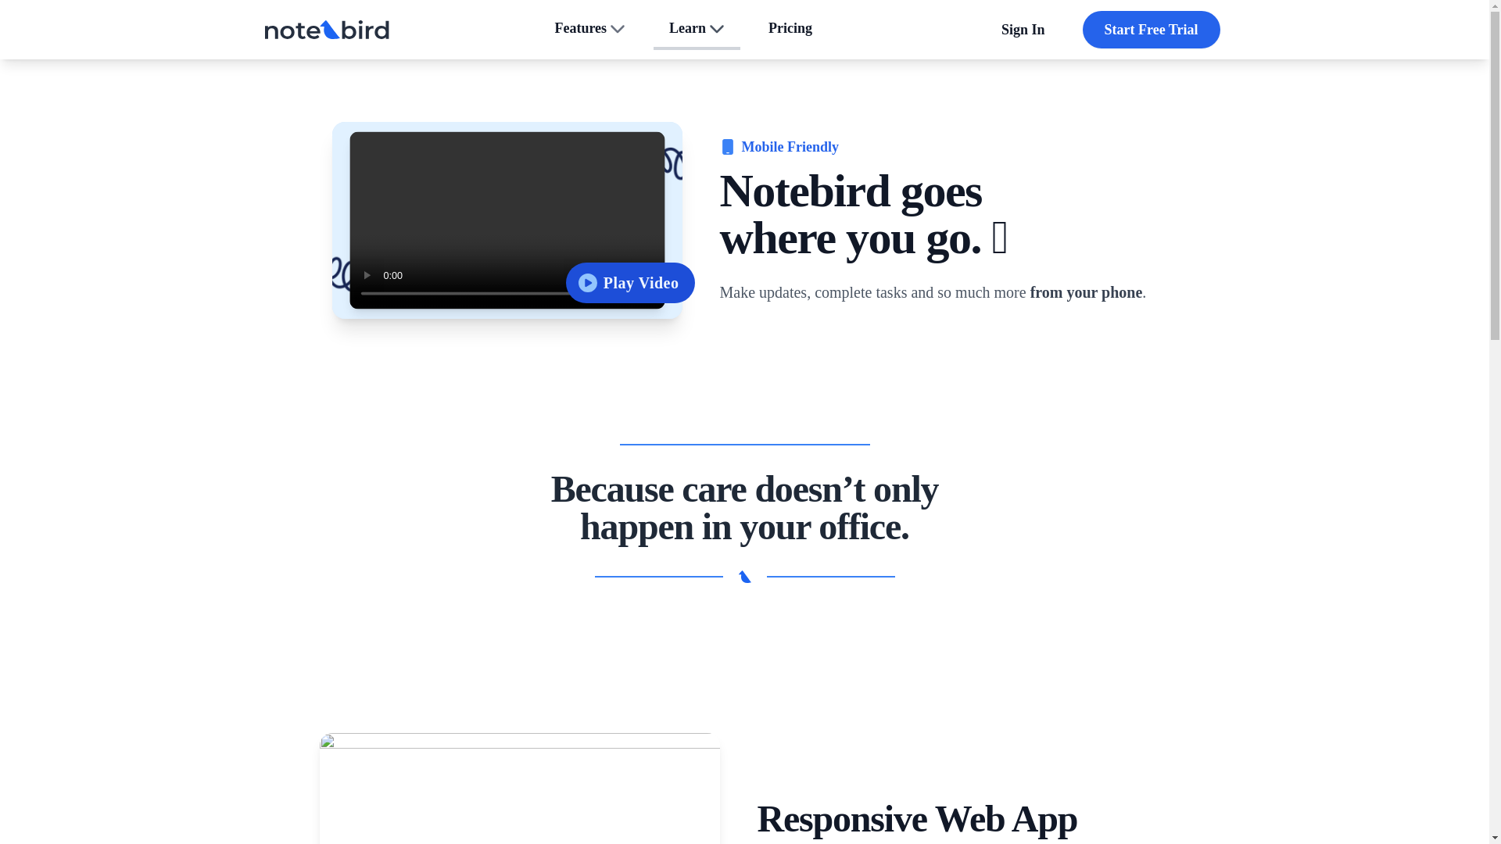 The width and height of the screenshot is (1501, 844). Describe the element at coordinates (326, 30) in the screenshot. I see `Notebird` at that location.